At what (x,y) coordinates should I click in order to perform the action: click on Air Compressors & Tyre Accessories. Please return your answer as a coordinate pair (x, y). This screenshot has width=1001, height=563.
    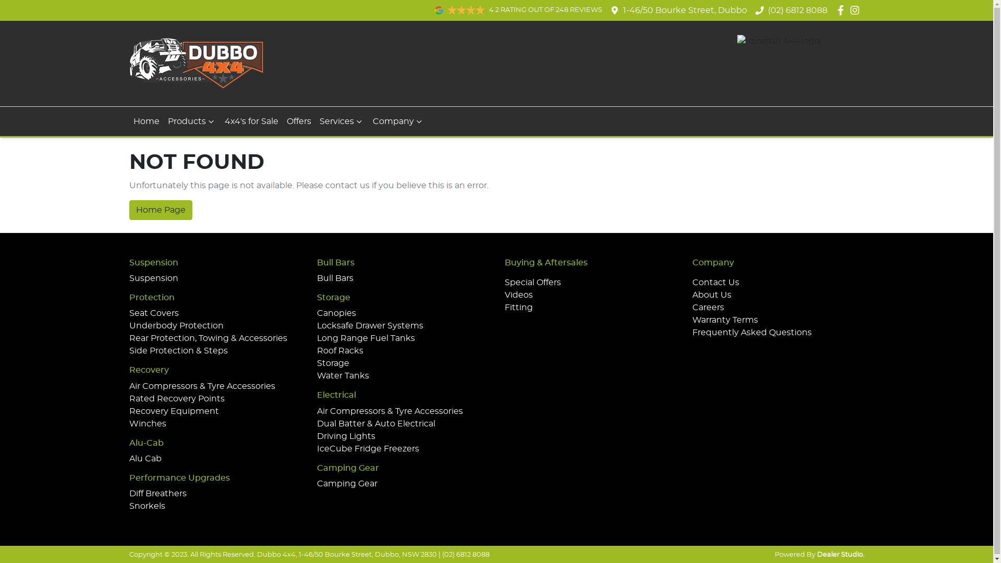
    Looking at the image, I should click on (202, 386).